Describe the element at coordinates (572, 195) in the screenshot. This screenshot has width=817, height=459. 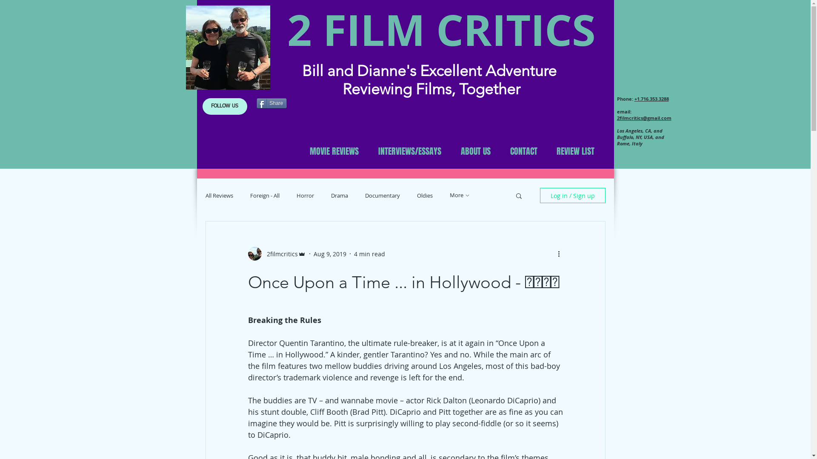
I see `Log in / Sign up` at that location.